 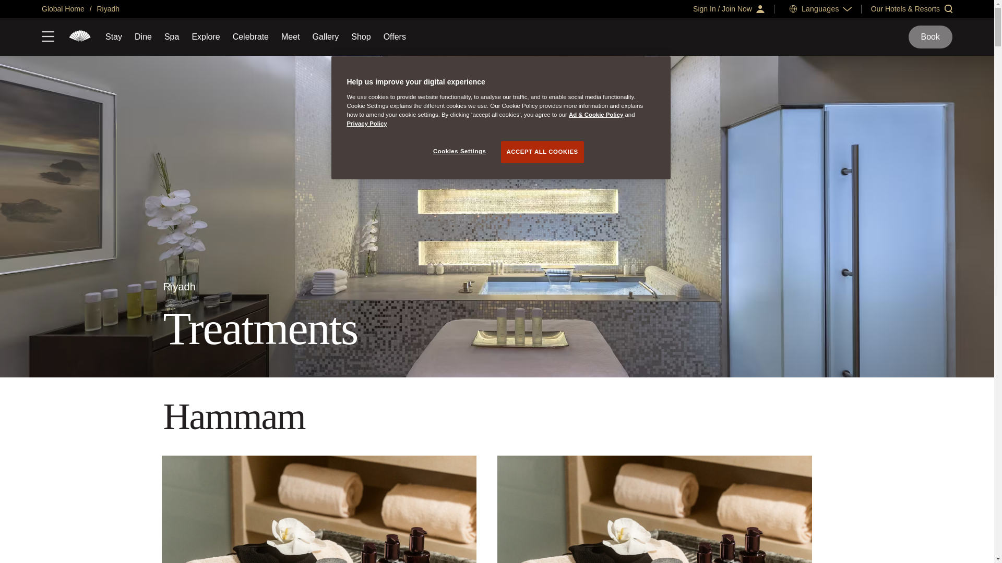 I want to click on Book, so click(x=931, y=36).